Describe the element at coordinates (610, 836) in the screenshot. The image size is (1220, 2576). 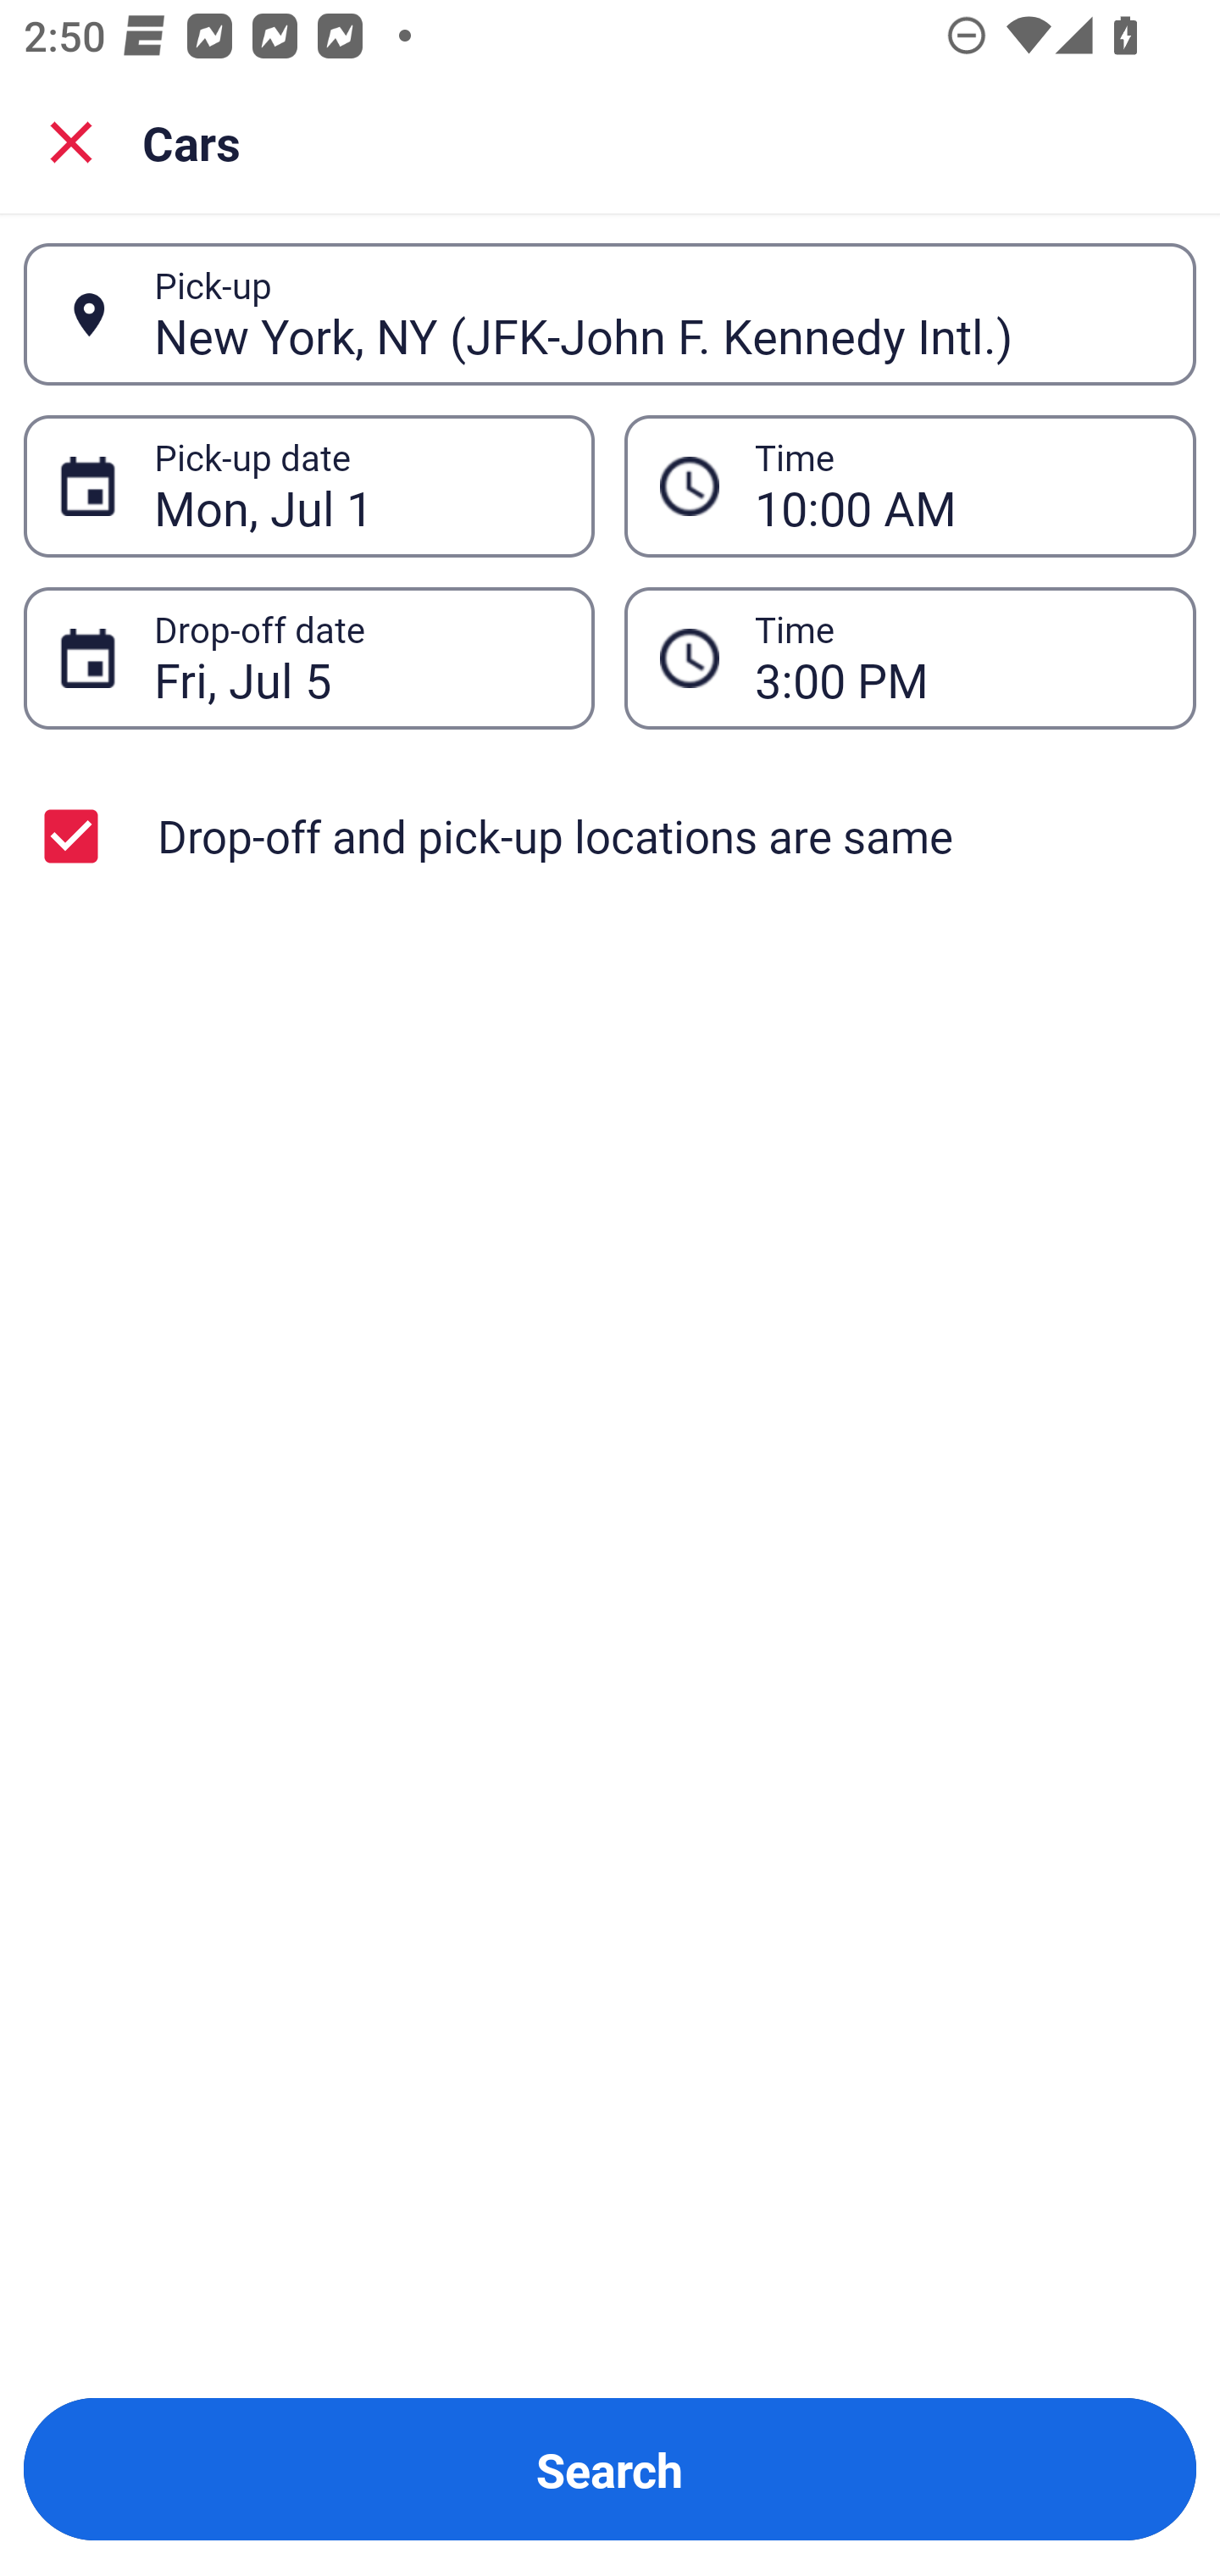
I see `Drop-off and pick-up locations are same` at that location.